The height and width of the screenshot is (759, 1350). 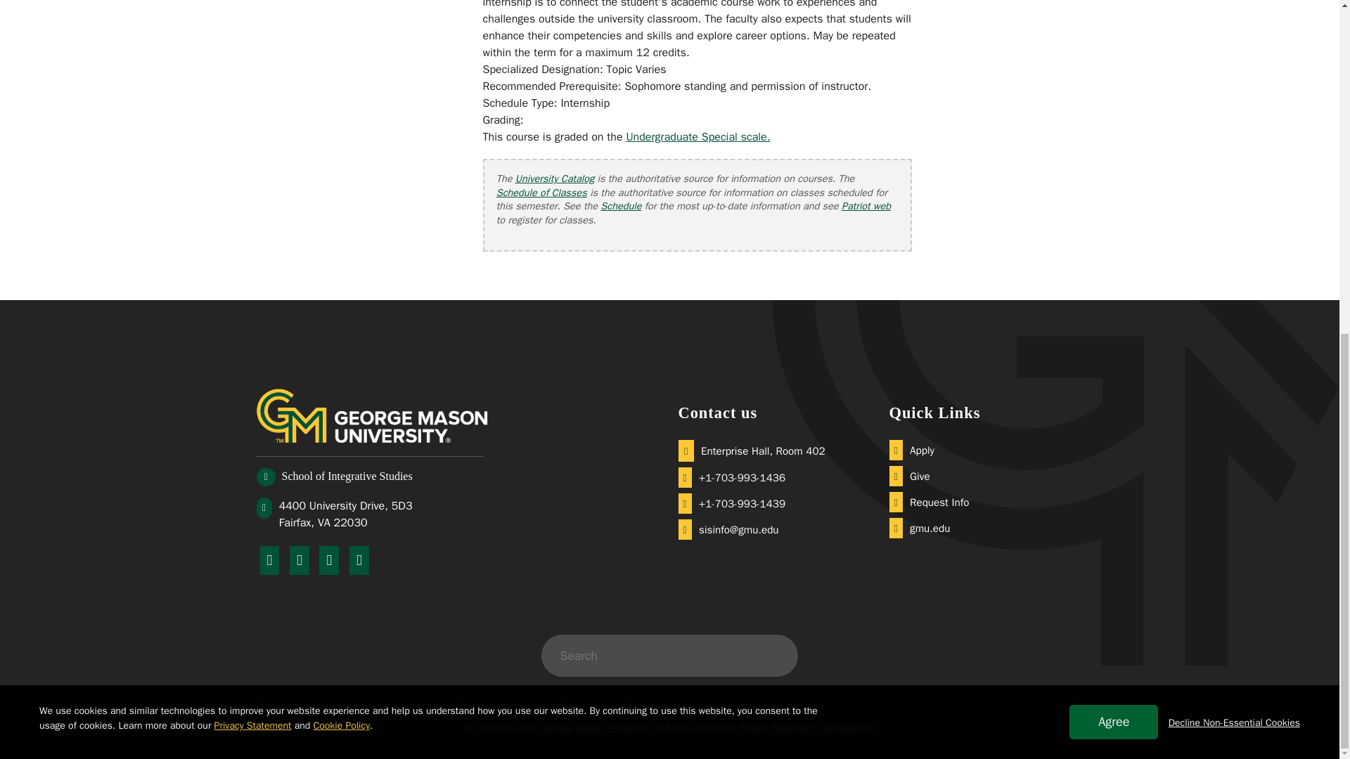 I want to click on Agree, so click(x=1114, y=131).